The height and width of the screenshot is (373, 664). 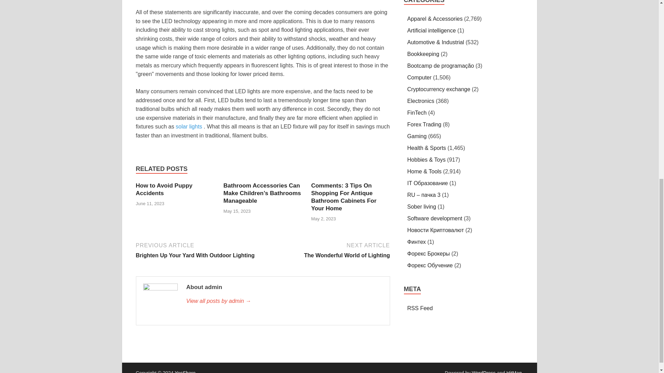 I want to click on solar lights, so click(x=189, y=126).